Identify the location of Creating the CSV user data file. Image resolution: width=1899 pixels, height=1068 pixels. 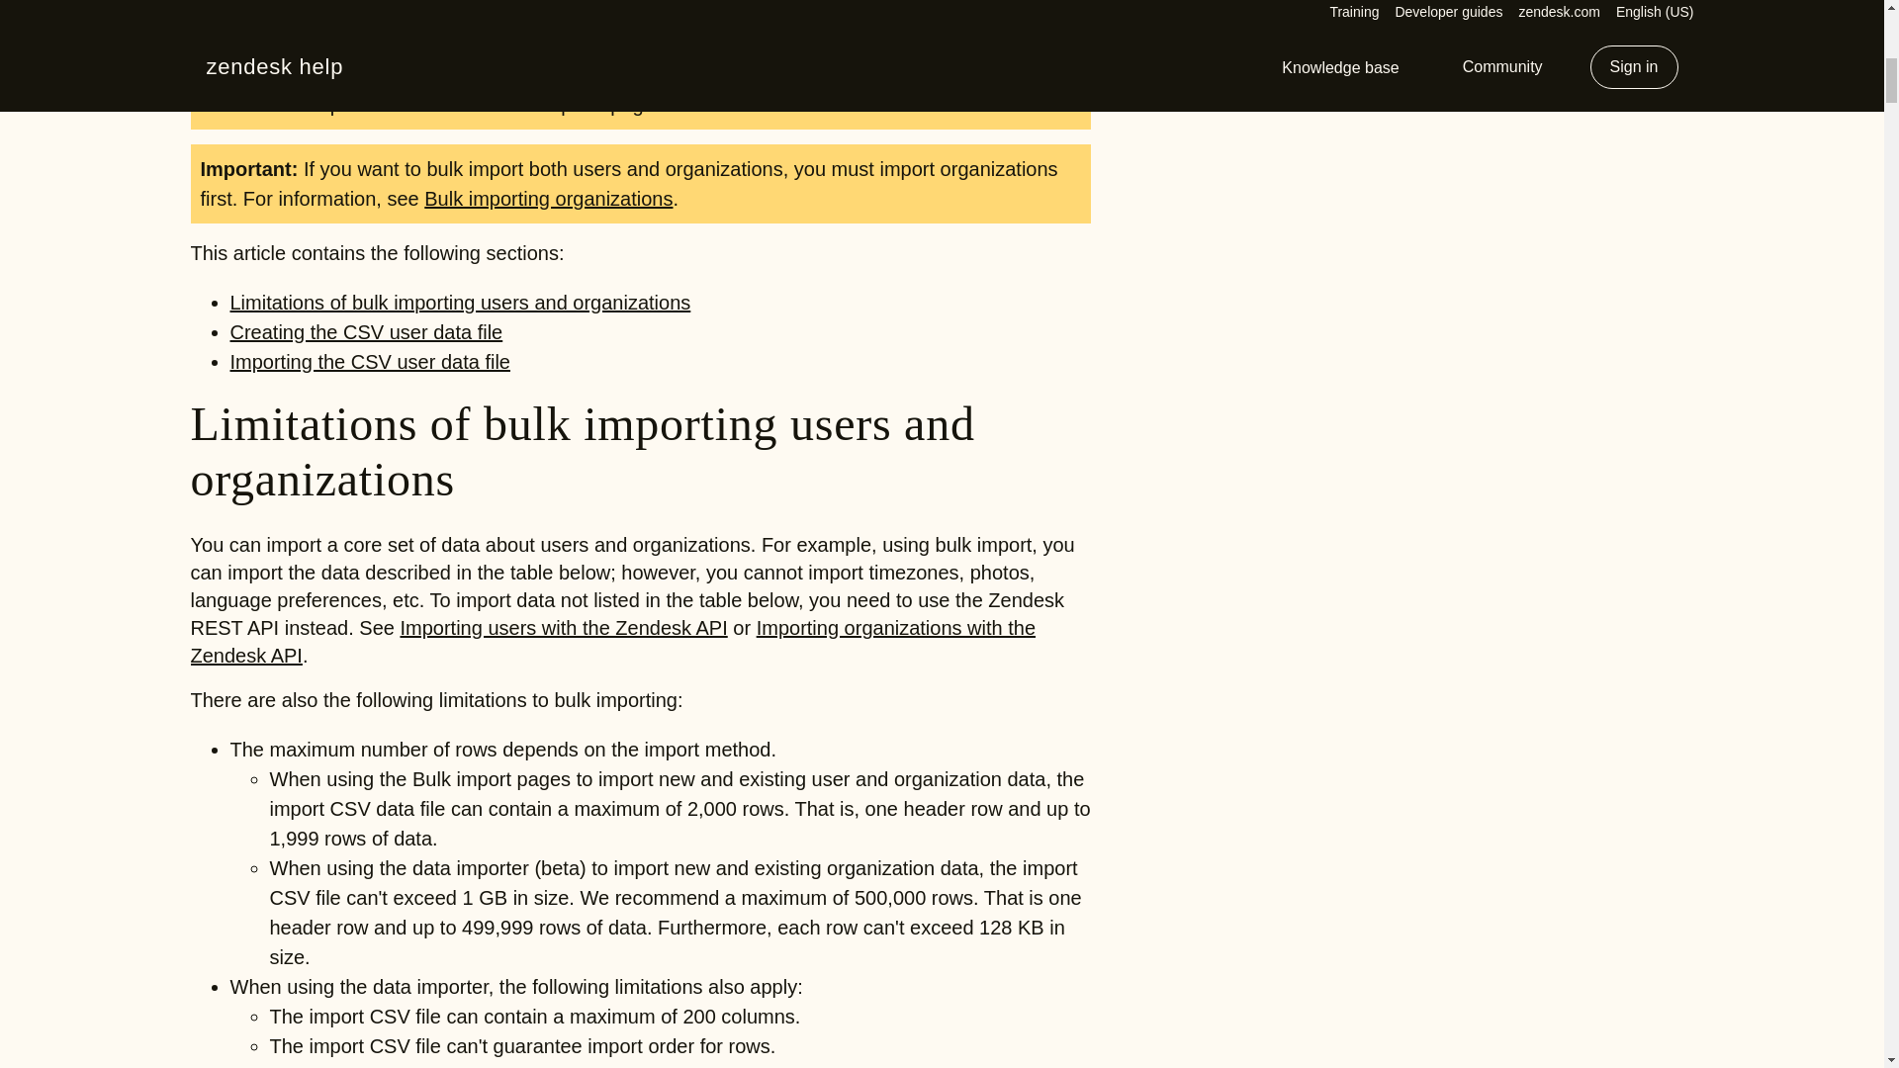
(366, 332).